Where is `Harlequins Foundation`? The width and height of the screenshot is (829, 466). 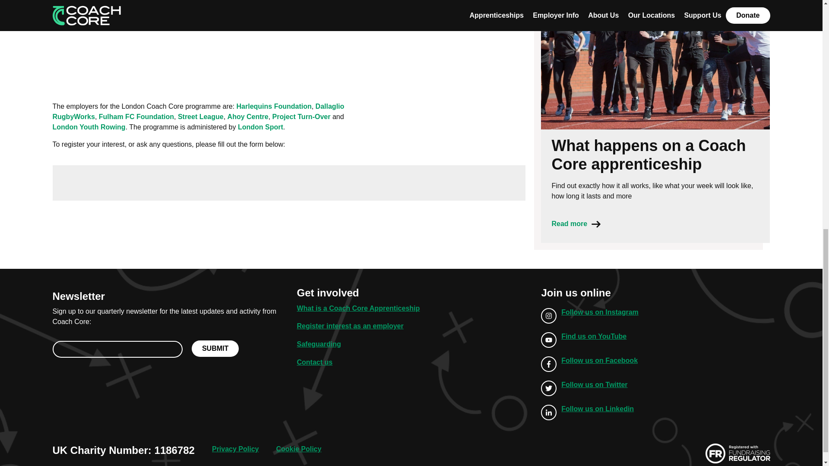 Harlequins Foundation is located at coordinates (274, 106).